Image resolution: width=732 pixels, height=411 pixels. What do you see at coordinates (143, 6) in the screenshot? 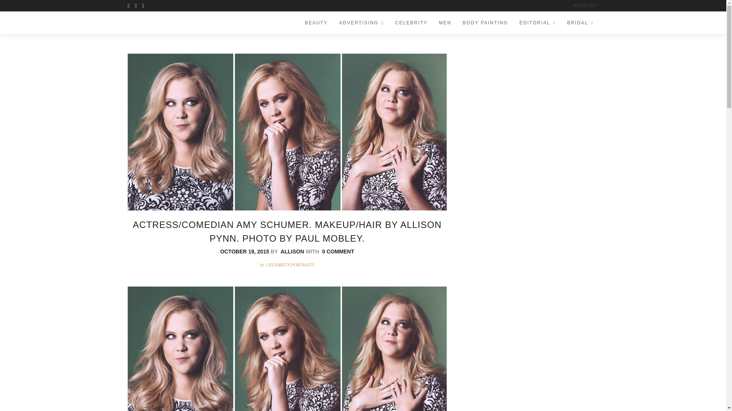
I see `Instagram` at bounding box center [143, 6].